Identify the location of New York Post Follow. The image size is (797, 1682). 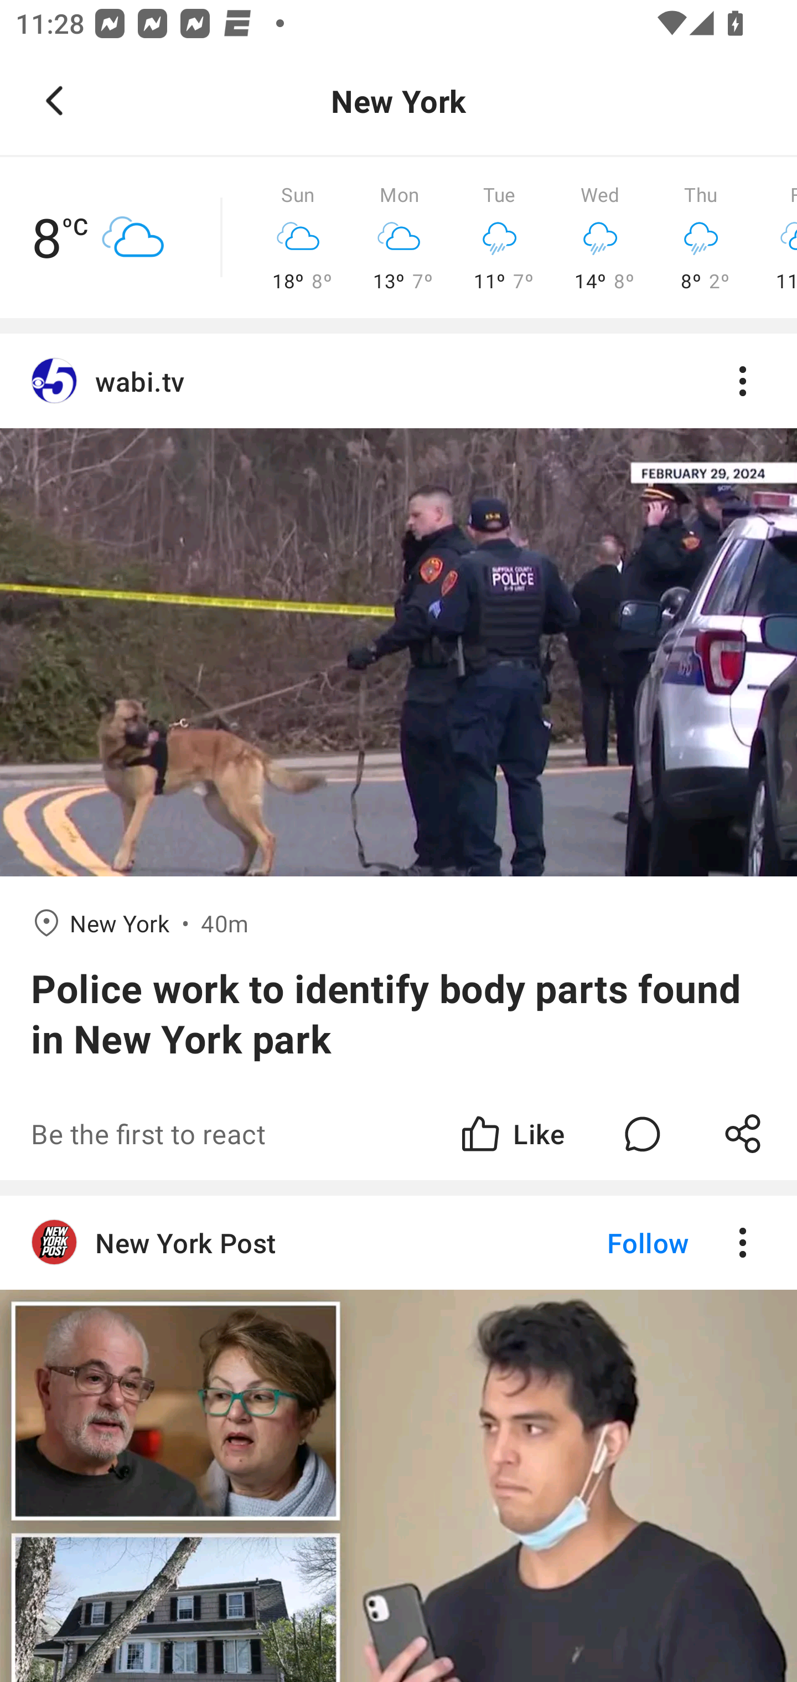
(398, 1439).